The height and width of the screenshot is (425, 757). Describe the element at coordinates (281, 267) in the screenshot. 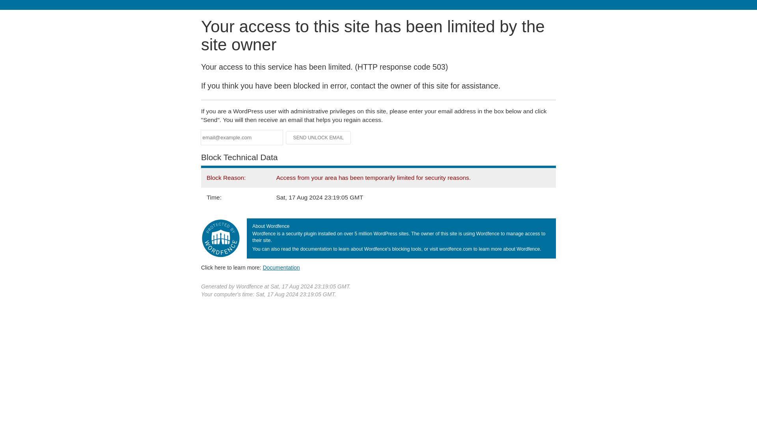

I see `Documentation` at that location.